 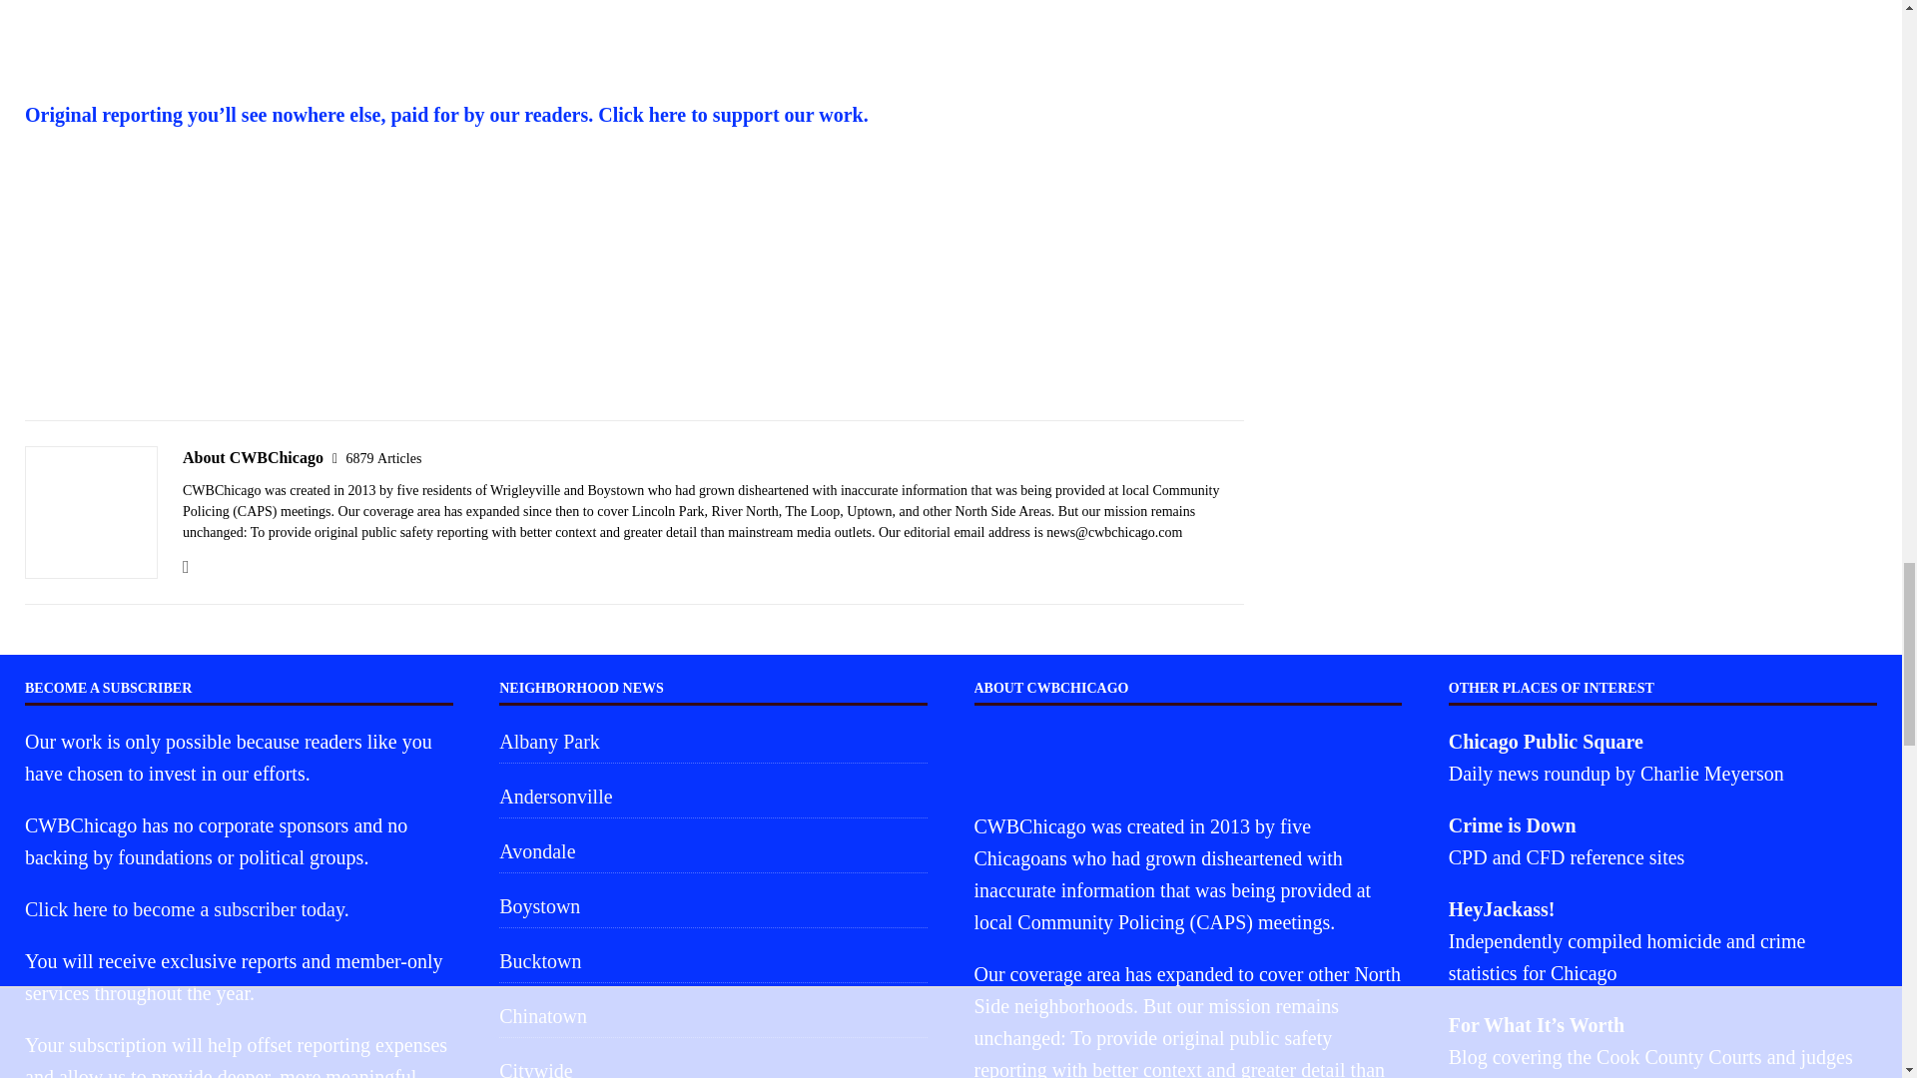 What do you see at coordinates (713, 743) in the screenshot?
I see `Albany Park` at bounding box center [713, 743].